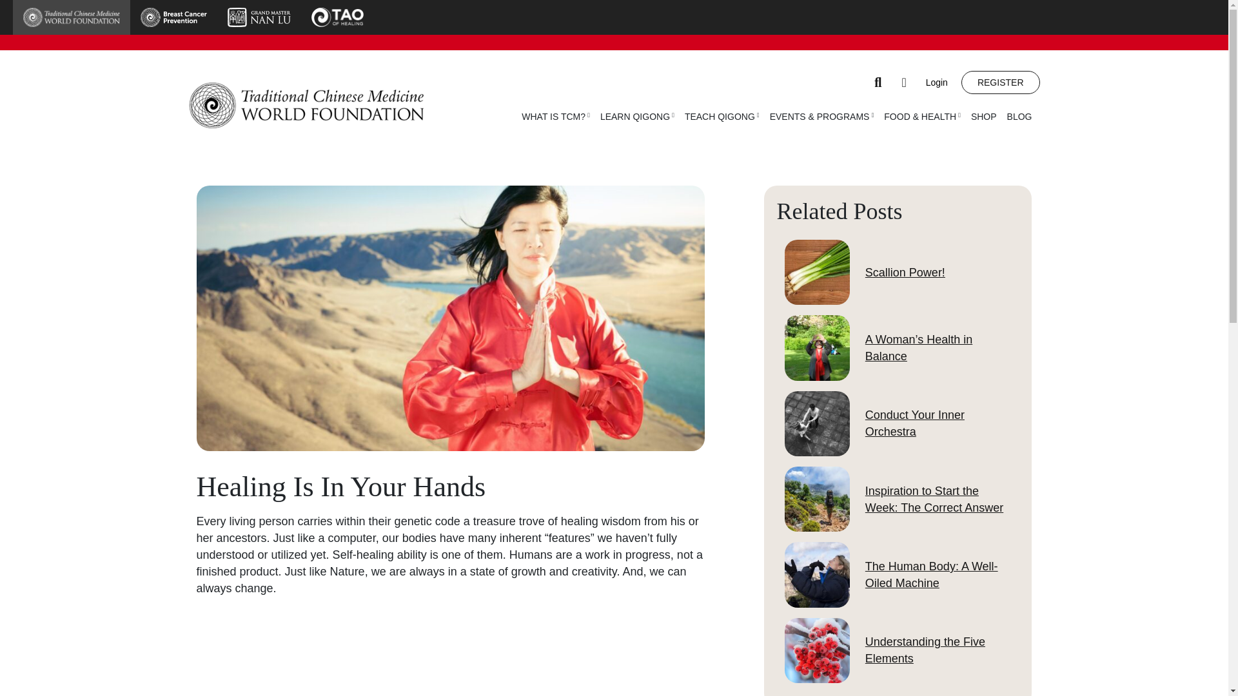 The width and height of the screenshot is (1238, 696). Describe the element at coordinates (904, 82) in the screenshot. I see `Cart` at that location.